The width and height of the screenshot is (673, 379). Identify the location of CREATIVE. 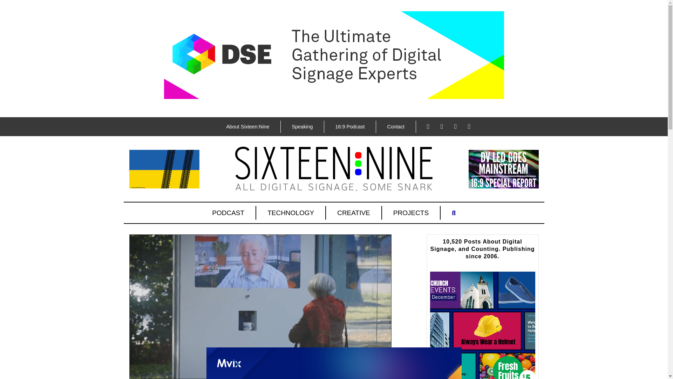
(354, 213).